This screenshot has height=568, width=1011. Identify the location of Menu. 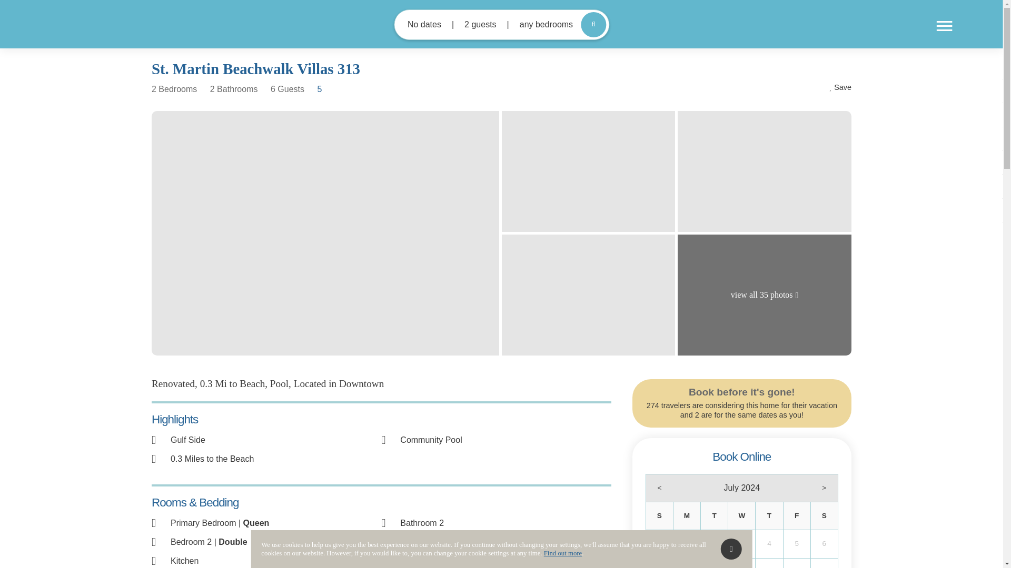
(945, 26).